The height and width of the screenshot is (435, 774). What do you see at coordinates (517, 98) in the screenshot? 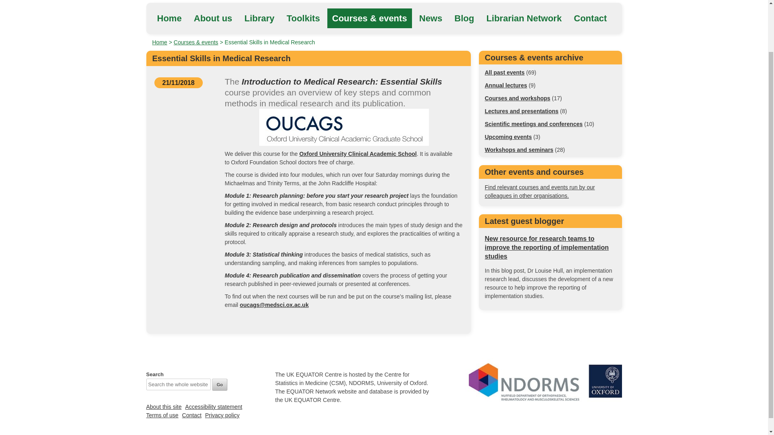
I see `Courses and workshops` at bounding box center [517, 98].